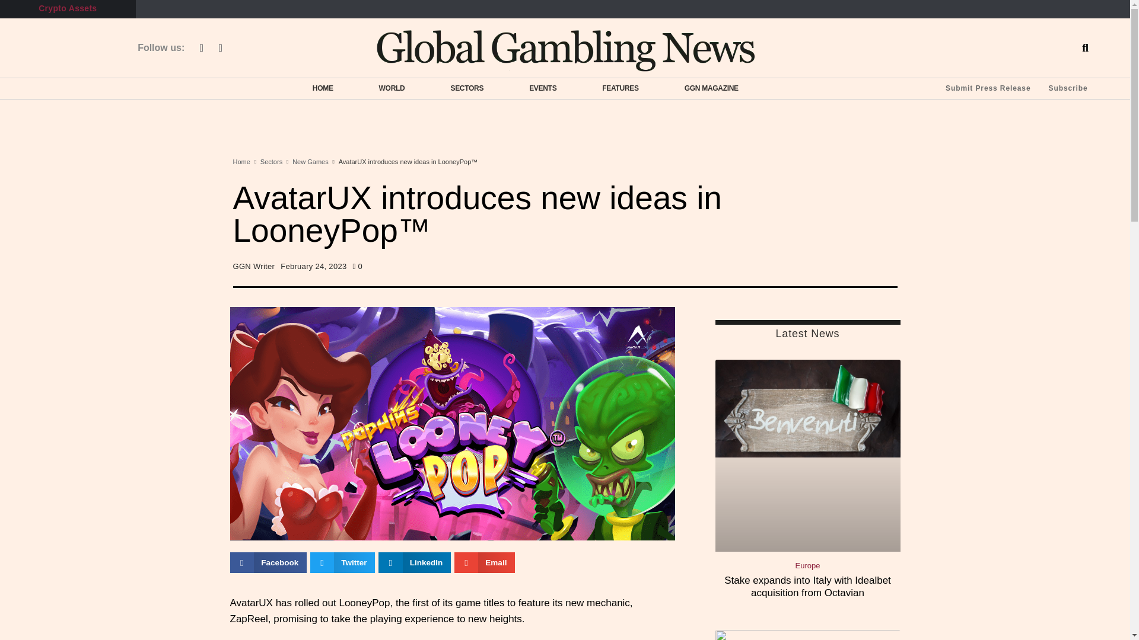  Describe the element at coordinates (712, 88) in the screenshot. I see `GGN MAGAZINE` at that location.